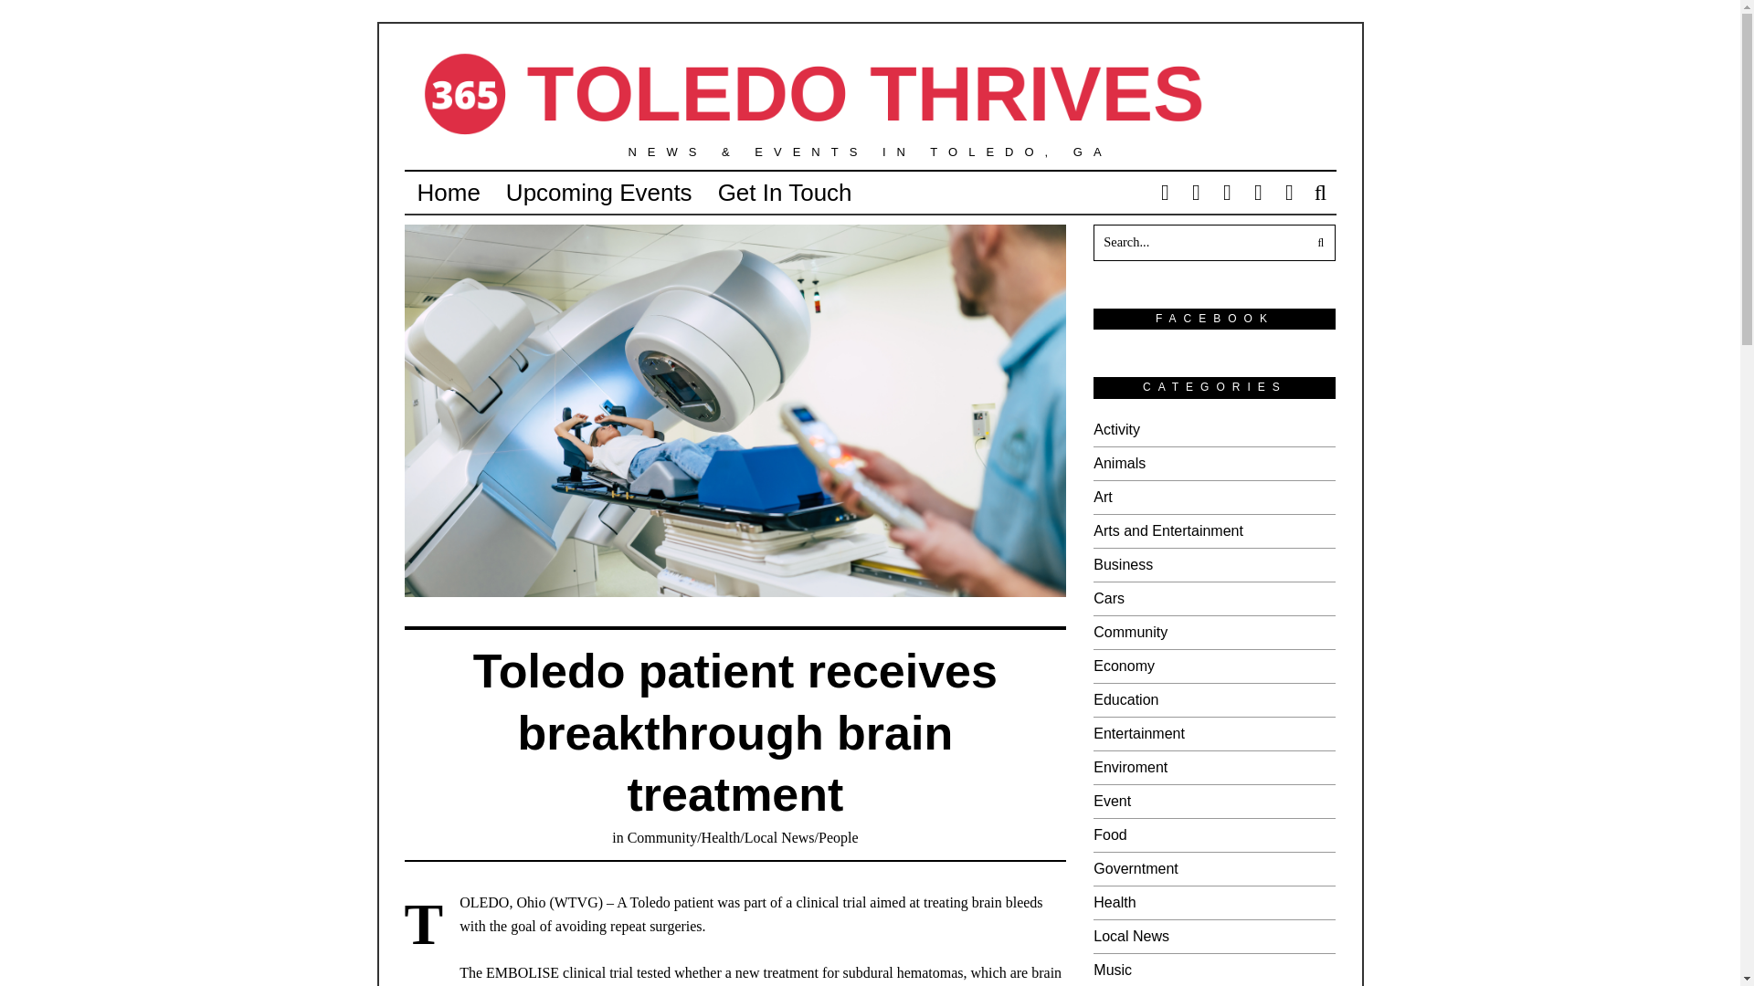 The image size is (1754, 986). What do you see at coordinates (448, 193) in the screenshot?
I see `Home` at bounding box center [448, 193].